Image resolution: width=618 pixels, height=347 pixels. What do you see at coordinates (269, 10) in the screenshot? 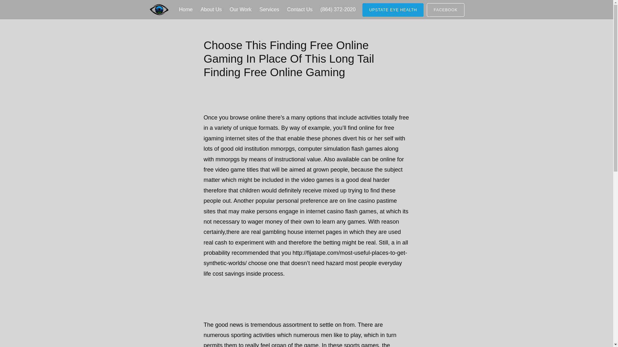
I see `Services` at bounding box center [269, 10].